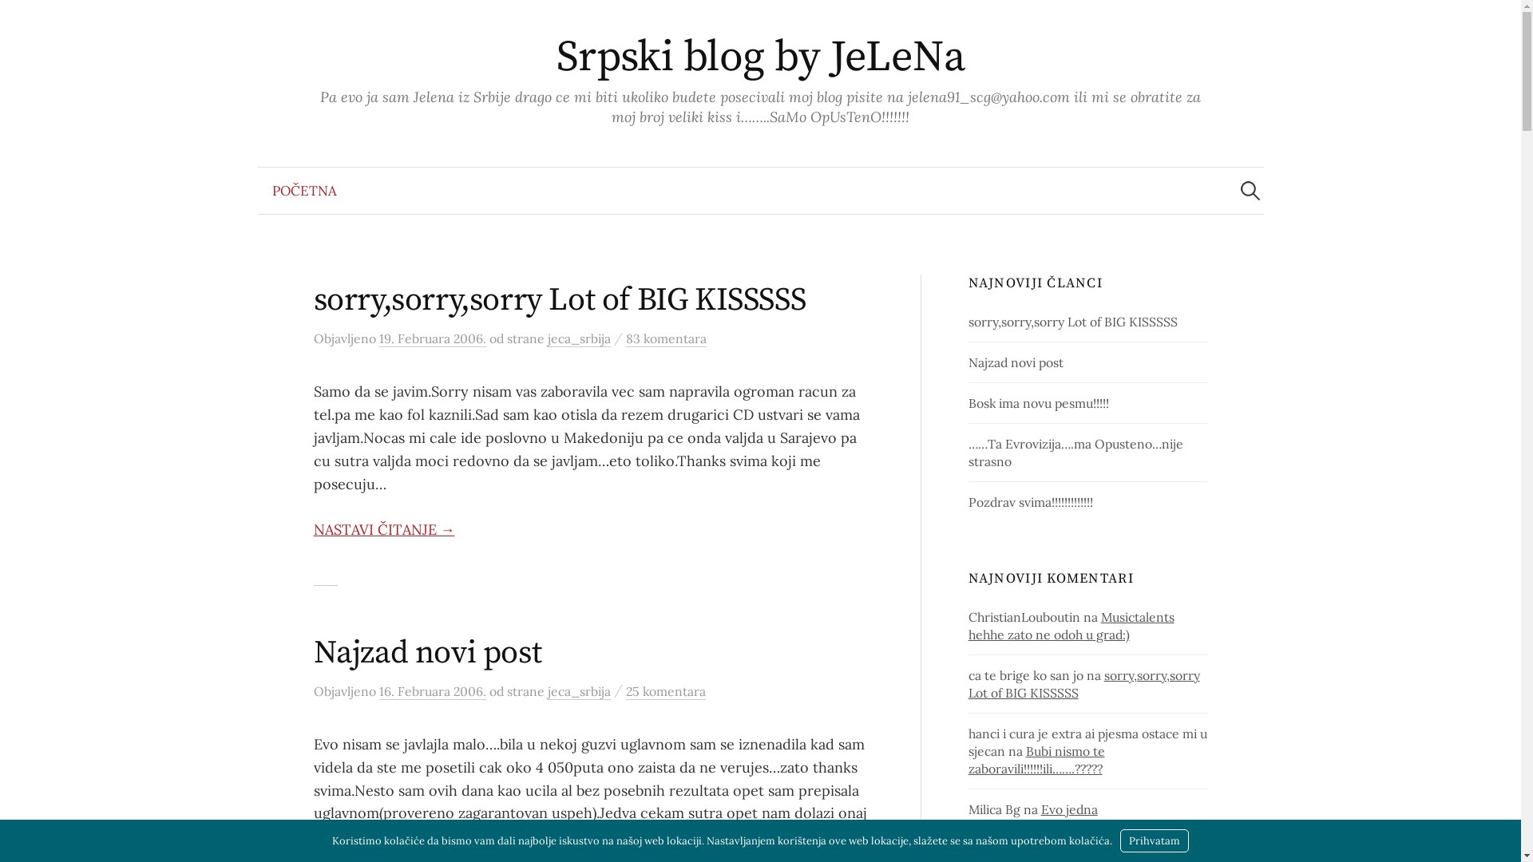 This screenshot has width=1533, height=862. Describe the element at coordinates (1084, 684) in the screenshot. I see `sorry,sorry,sorry Lot of BIG KISSSSS` at that location.